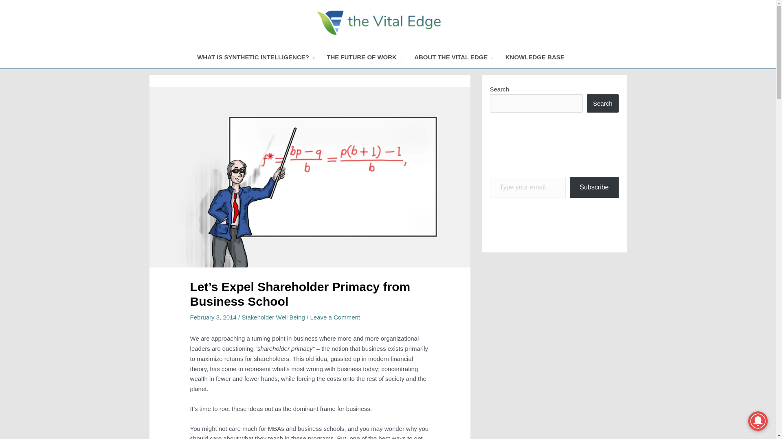 The height and width of the screenshot is (439, 782). What do you see at coordinates (535, 57) in the screenshot?
I see `KNOWLEDGE BASE` at bounding box center [535, 57].